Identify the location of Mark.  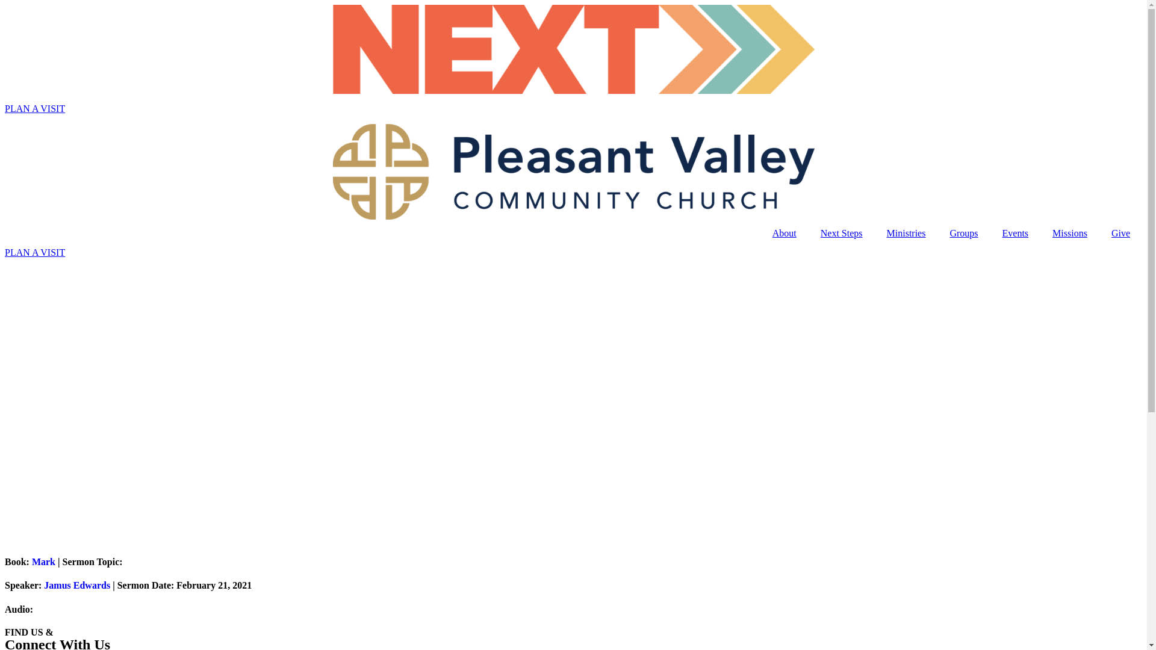
(43, 562).